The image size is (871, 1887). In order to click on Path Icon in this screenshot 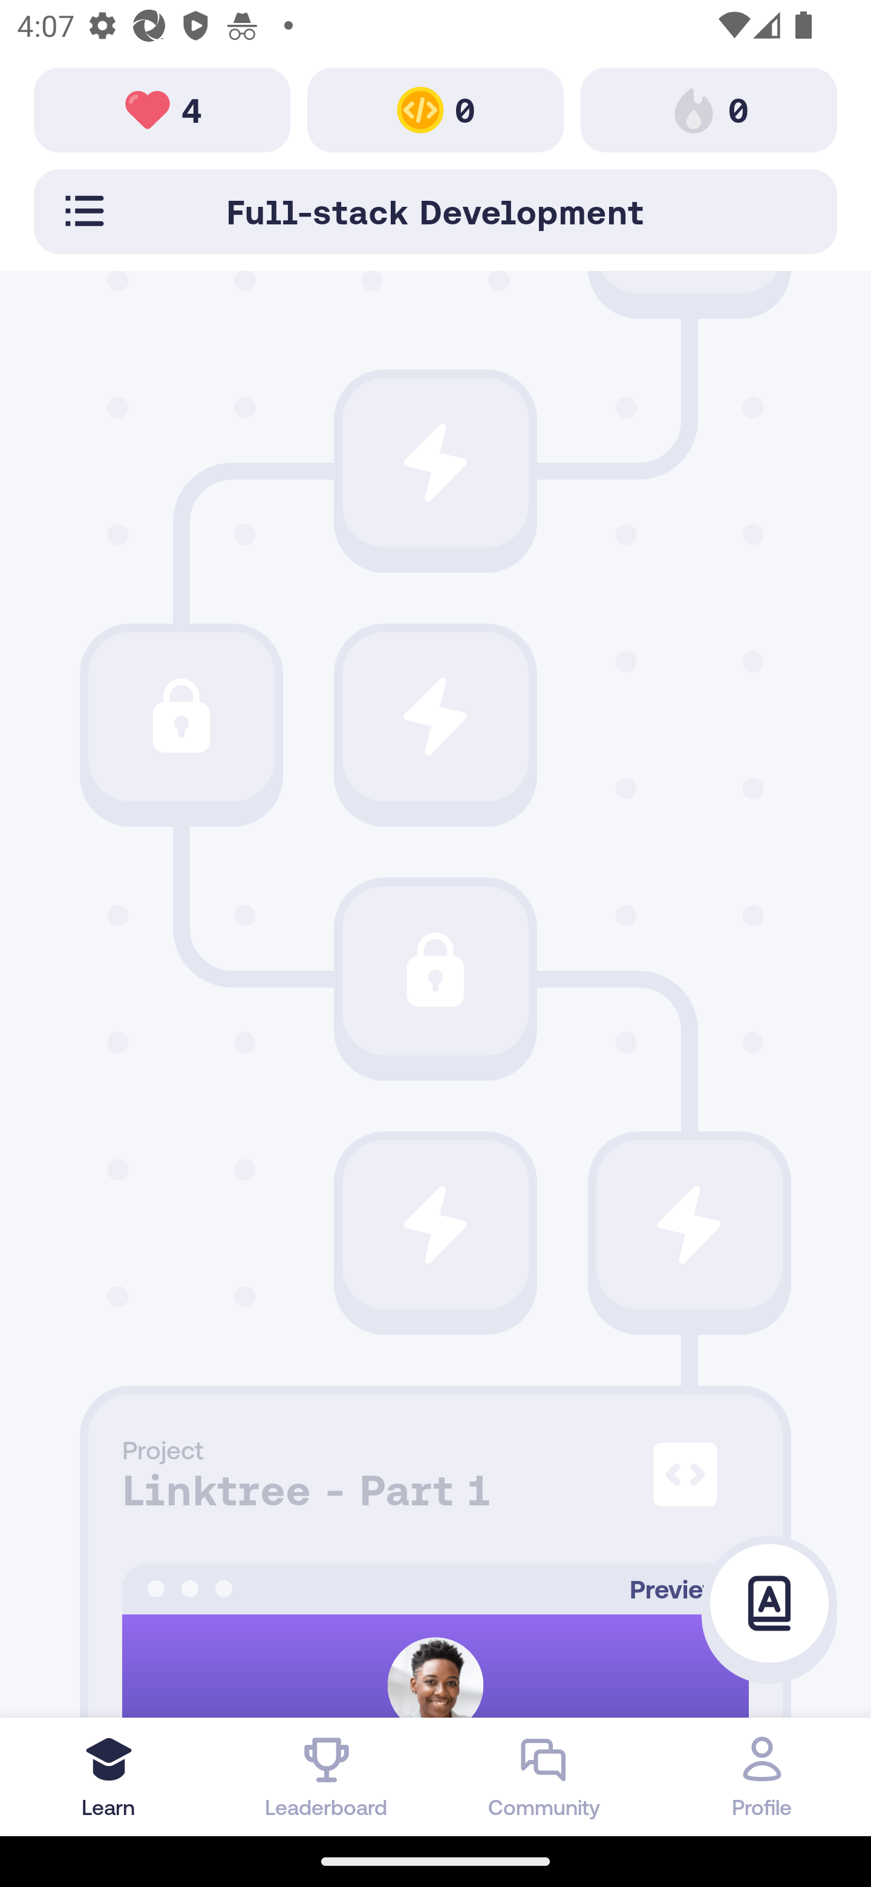, I will do `click(181, 717)`.